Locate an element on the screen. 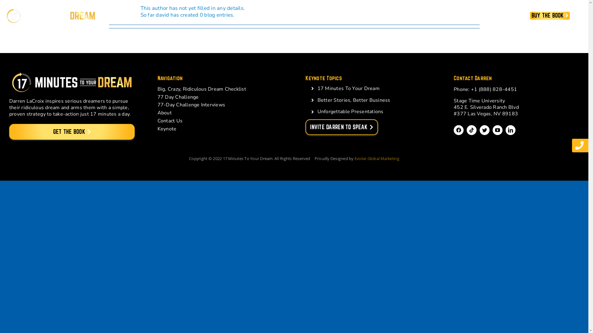  +1 (888) 828-4451 is located at coordinates (494, 89).